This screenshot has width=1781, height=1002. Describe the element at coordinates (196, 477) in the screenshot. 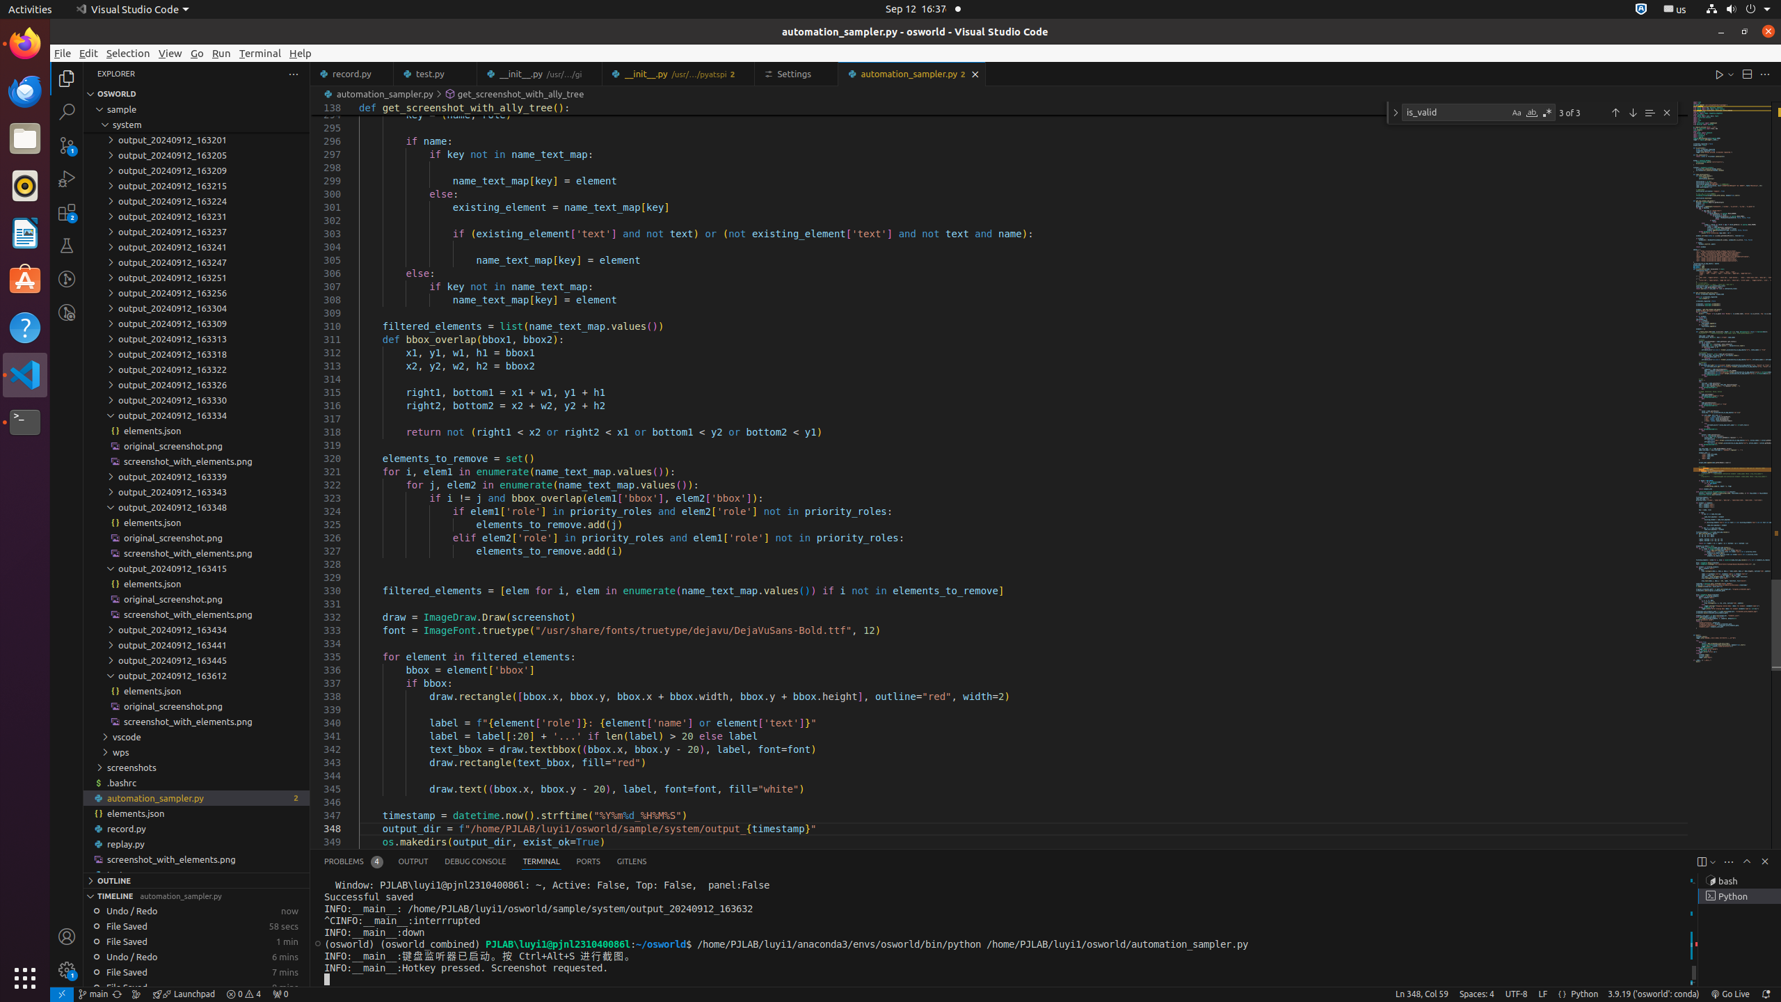

I see `output_20240912_163339` at that location.